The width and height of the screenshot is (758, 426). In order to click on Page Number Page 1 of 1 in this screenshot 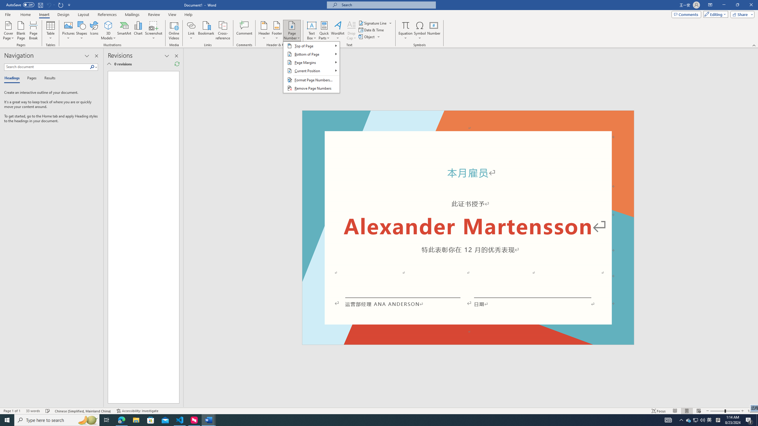, I will do `click(12, 411)`.